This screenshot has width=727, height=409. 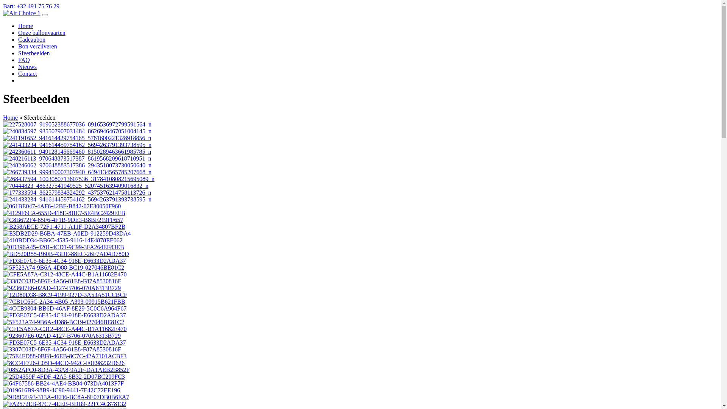 What do you see at coordinates (63, 220) in the screenshot?
I see `C8B672F4-65F6-4F1B-9DE3-B8BF219FF657` at bounding box center [63, 220].